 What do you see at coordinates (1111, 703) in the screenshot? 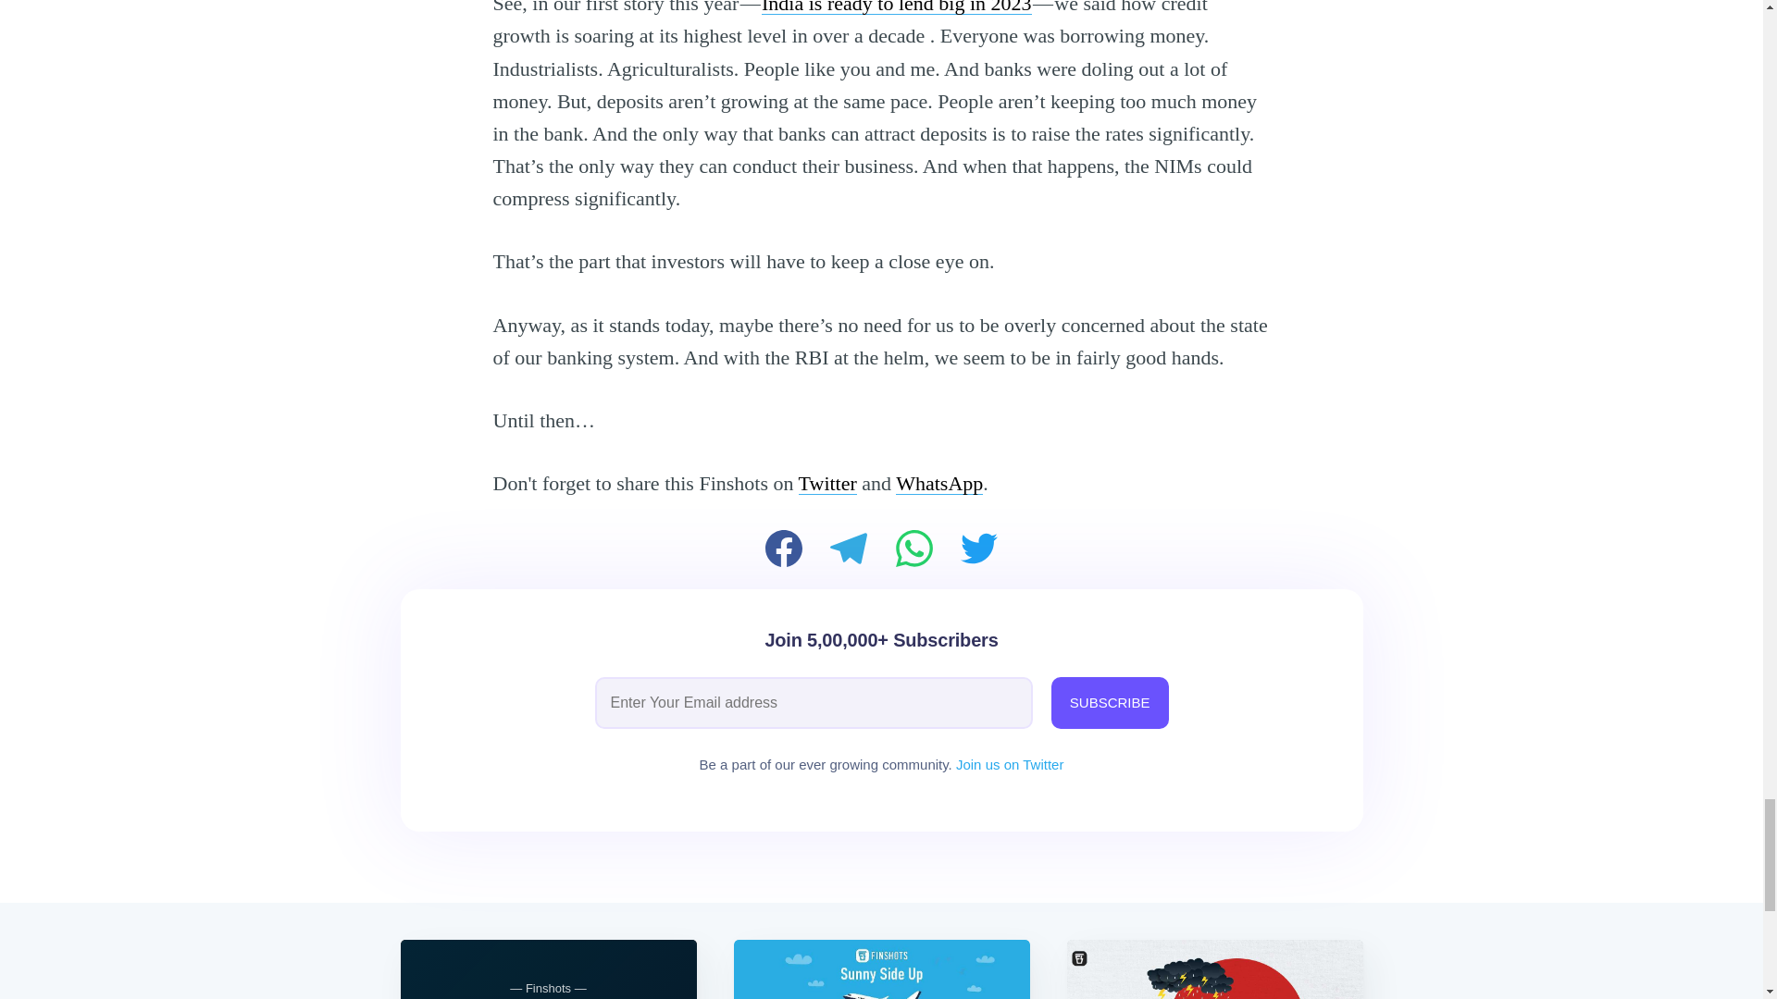
I see `SUBSCRIBE` at bounding box center [1111, 703].